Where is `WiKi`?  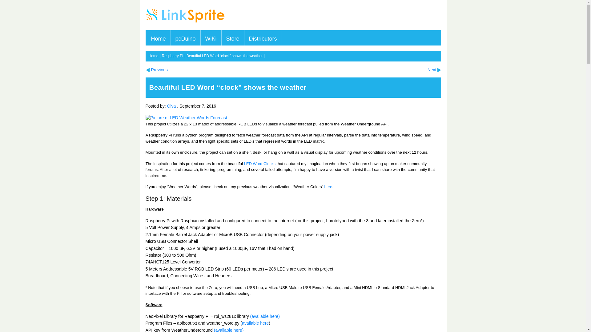
WiKi is located at coordinates (211, 34).